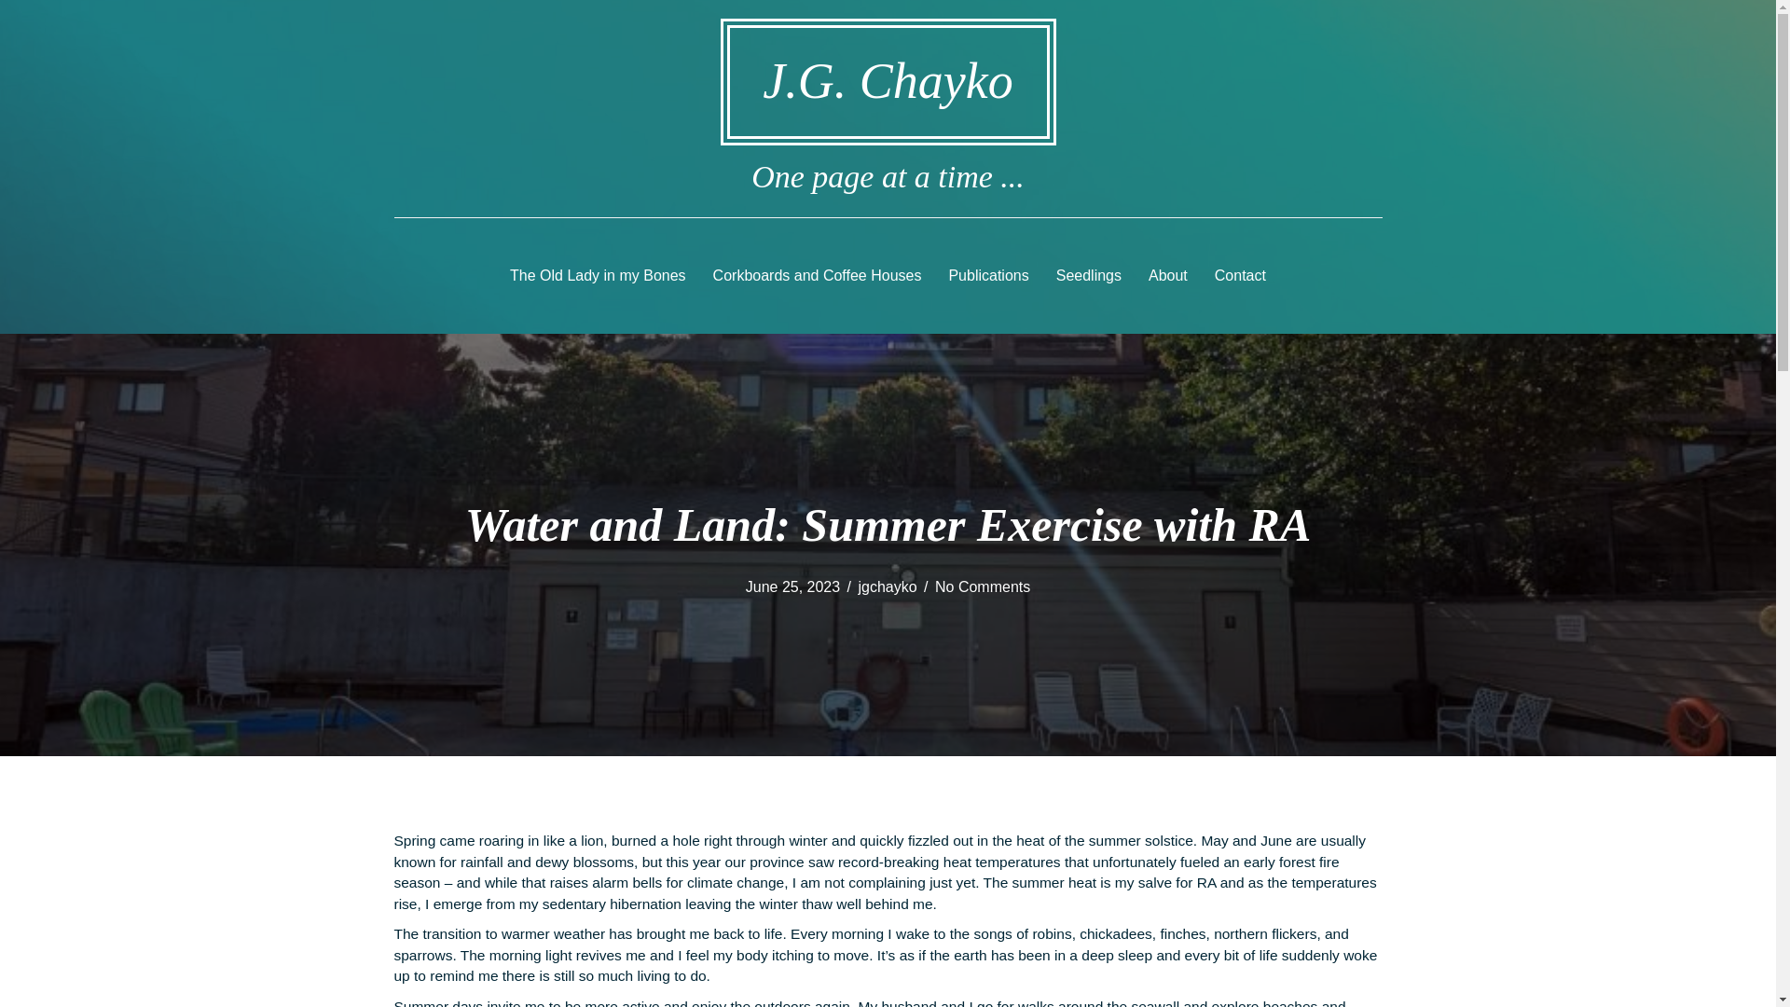  Describe the element at coordinates (1089, 276) in the screenshot. I see `Seedlings` at that location.